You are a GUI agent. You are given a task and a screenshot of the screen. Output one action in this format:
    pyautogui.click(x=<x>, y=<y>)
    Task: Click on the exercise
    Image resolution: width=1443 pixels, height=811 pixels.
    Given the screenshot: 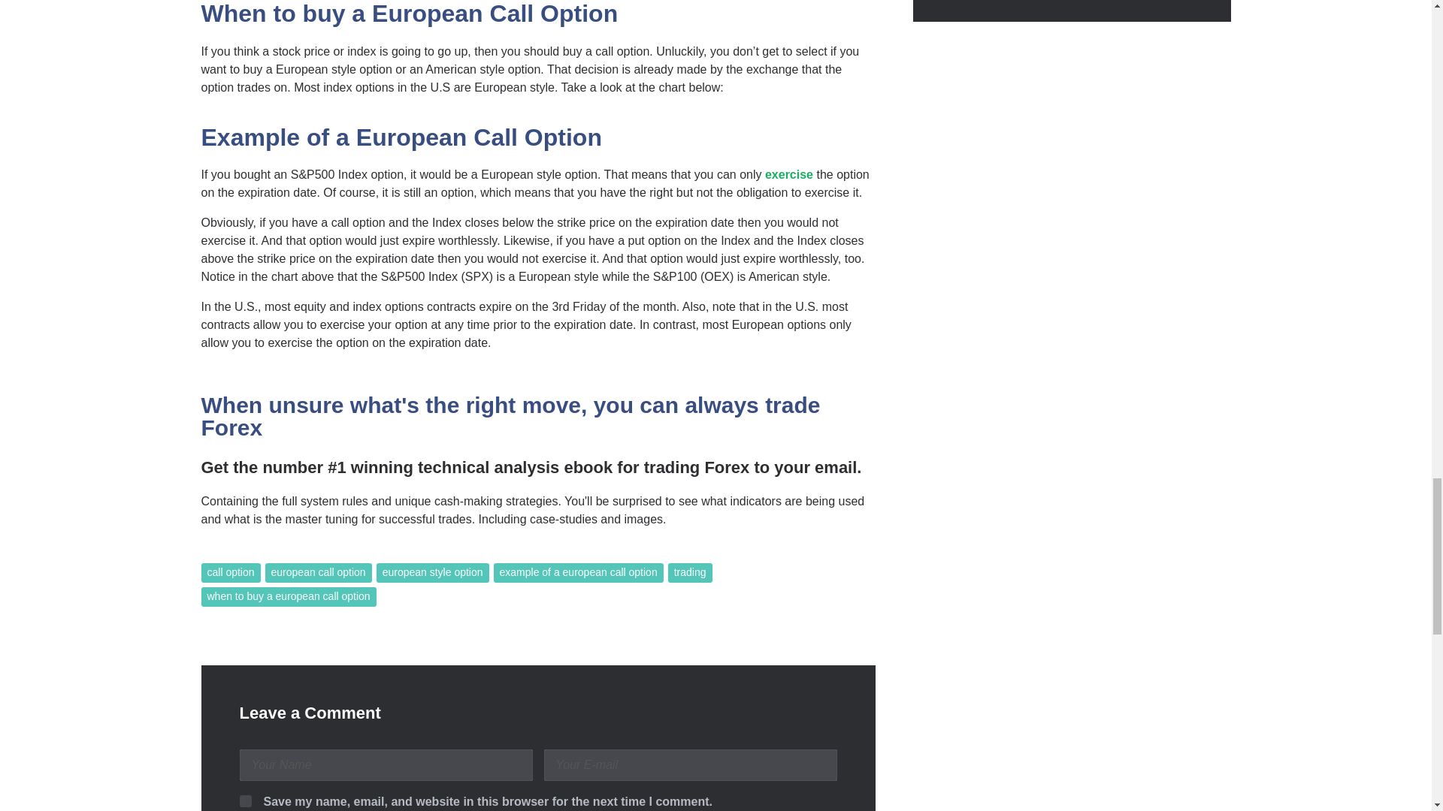 What is the action you would take?
    pyautogui.click(x=789, y=174)
    